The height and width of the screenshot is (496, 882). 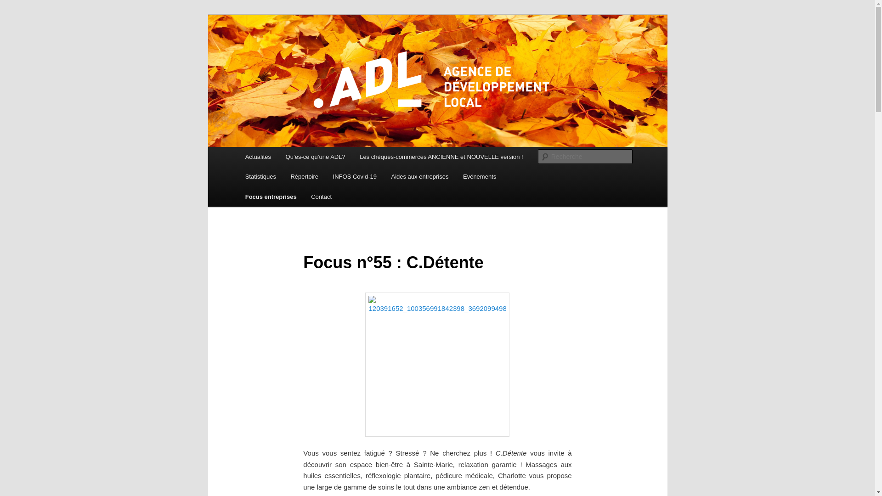 I want to click on ADL Etalle-Habay-Tintigny, so click(x=329, y=48).